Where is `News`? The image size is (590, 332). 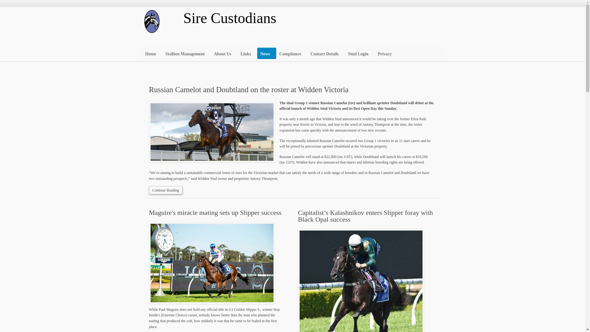
News is located at coordinates (267, 53).